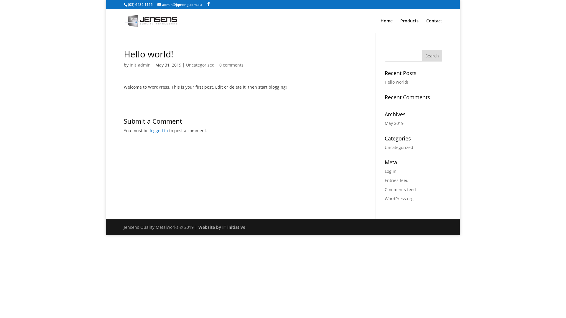  I want to click on Contact, so click(434, 26).